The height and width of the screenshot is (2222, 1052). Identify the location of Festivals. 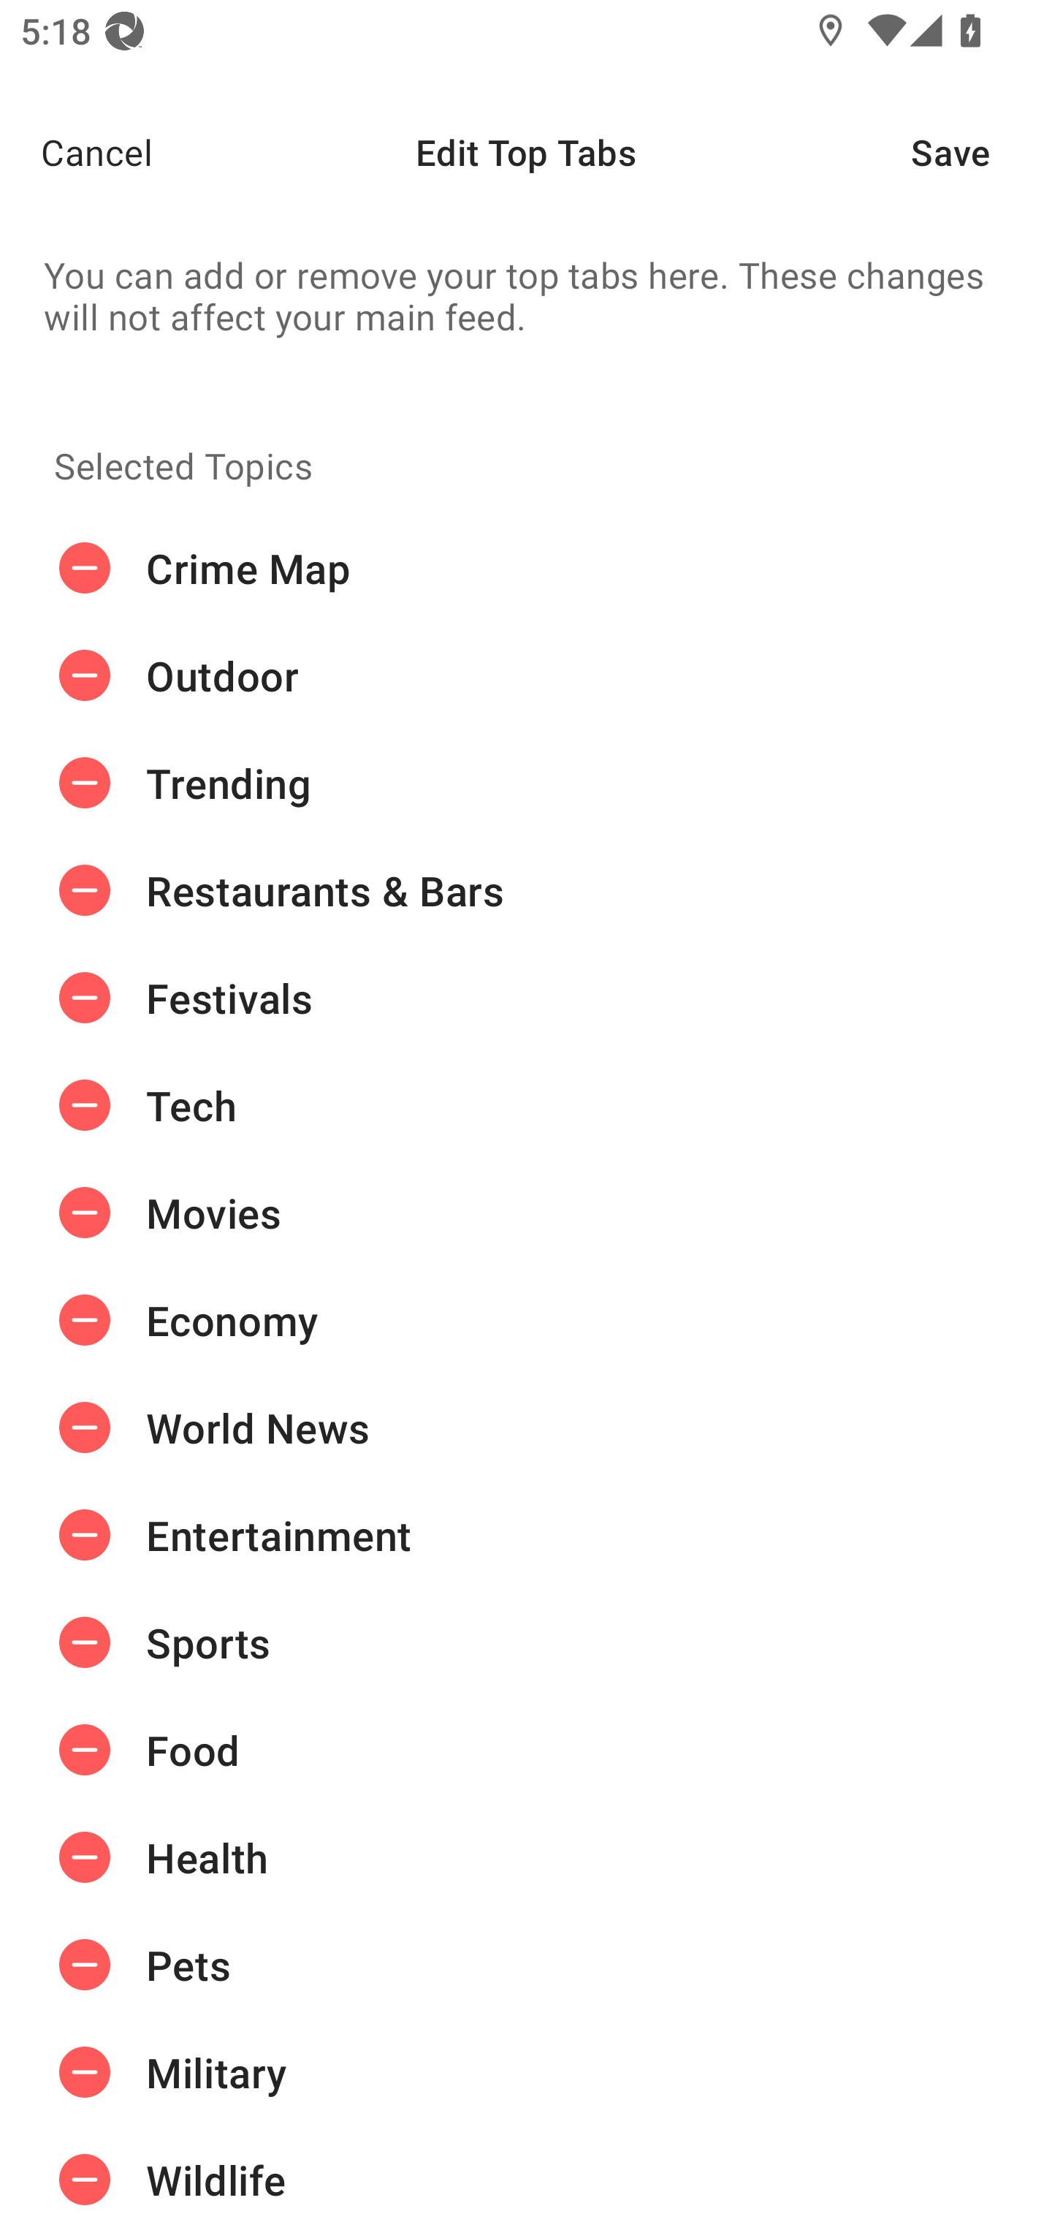
(526, 997).